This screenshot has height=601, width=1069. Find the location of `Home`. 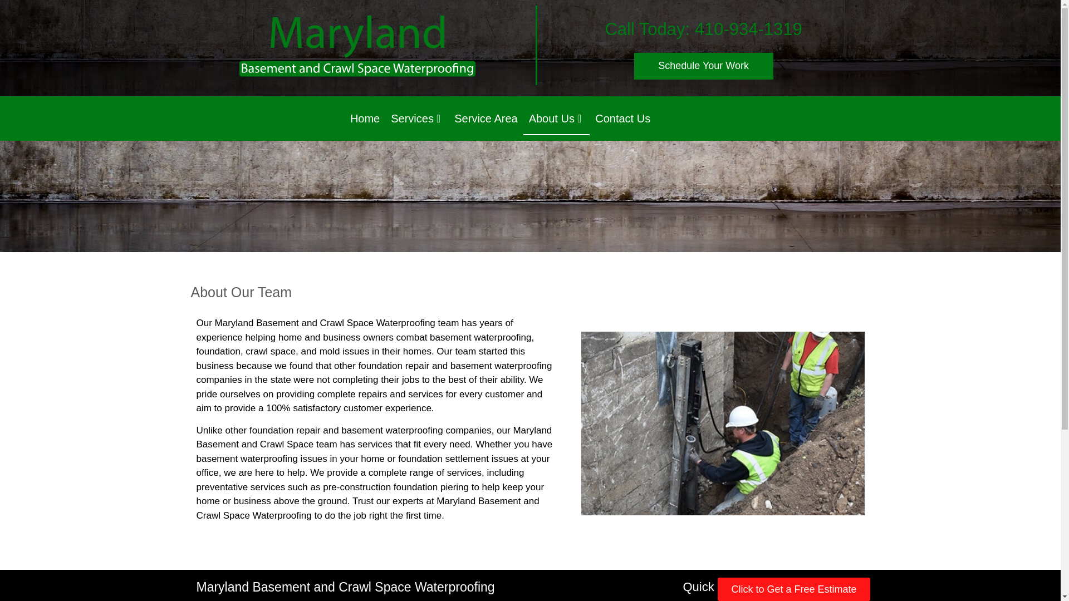

Home is located at coordinates (364, 118).